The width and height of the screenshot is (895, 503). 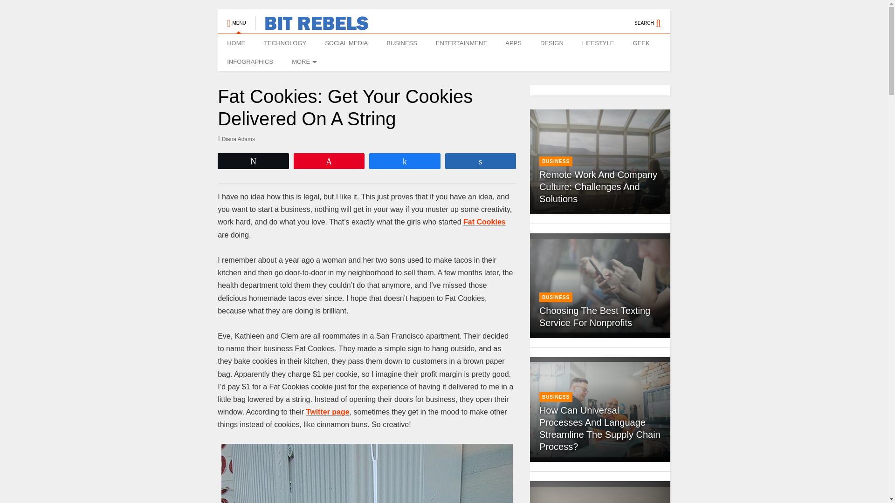 I want to click on TECHNOLOGY, so click(x=285, y=43).